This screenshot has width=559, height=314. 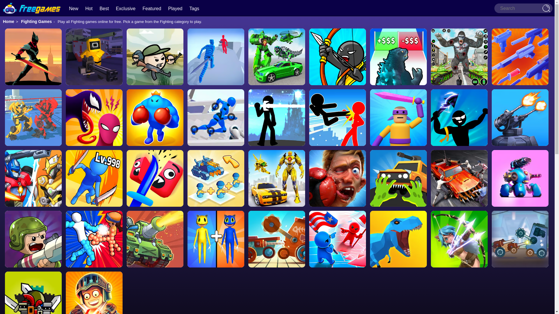 I want to click on Best, so click(x=104, y=8).